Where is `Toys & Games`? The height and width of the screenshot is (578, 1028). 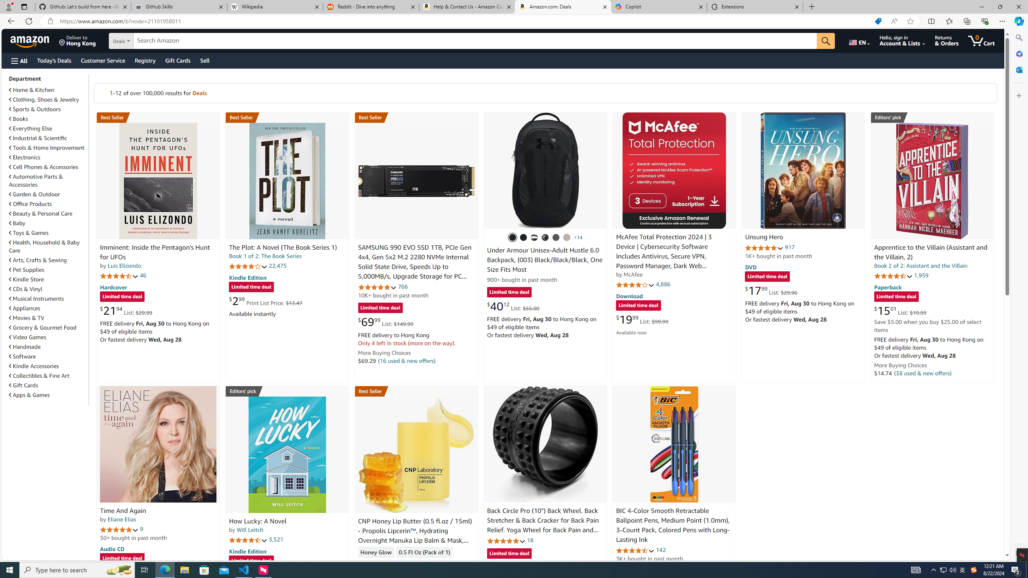
Toys & Games is located at coordinates (29, 233).